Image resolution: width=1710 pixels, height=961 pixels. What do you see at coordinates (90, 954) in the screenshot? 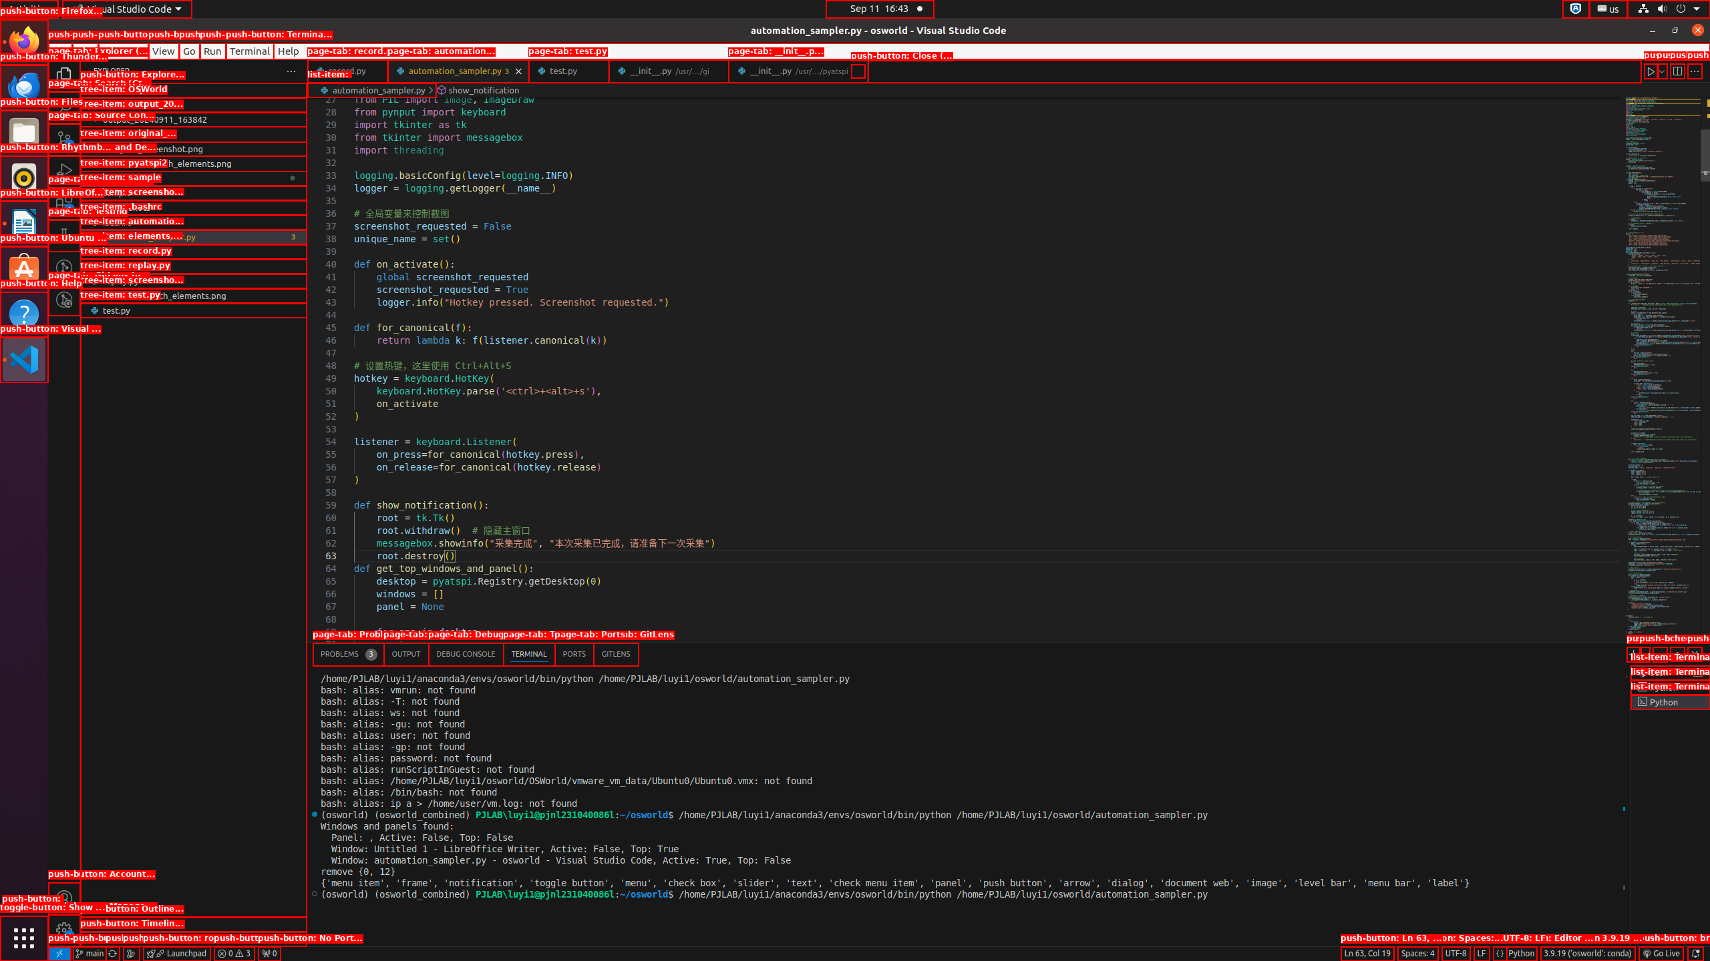
I see `OSWorld (Git) - main, Checkout Branch/Tag...` at bounding box center [90, 954].